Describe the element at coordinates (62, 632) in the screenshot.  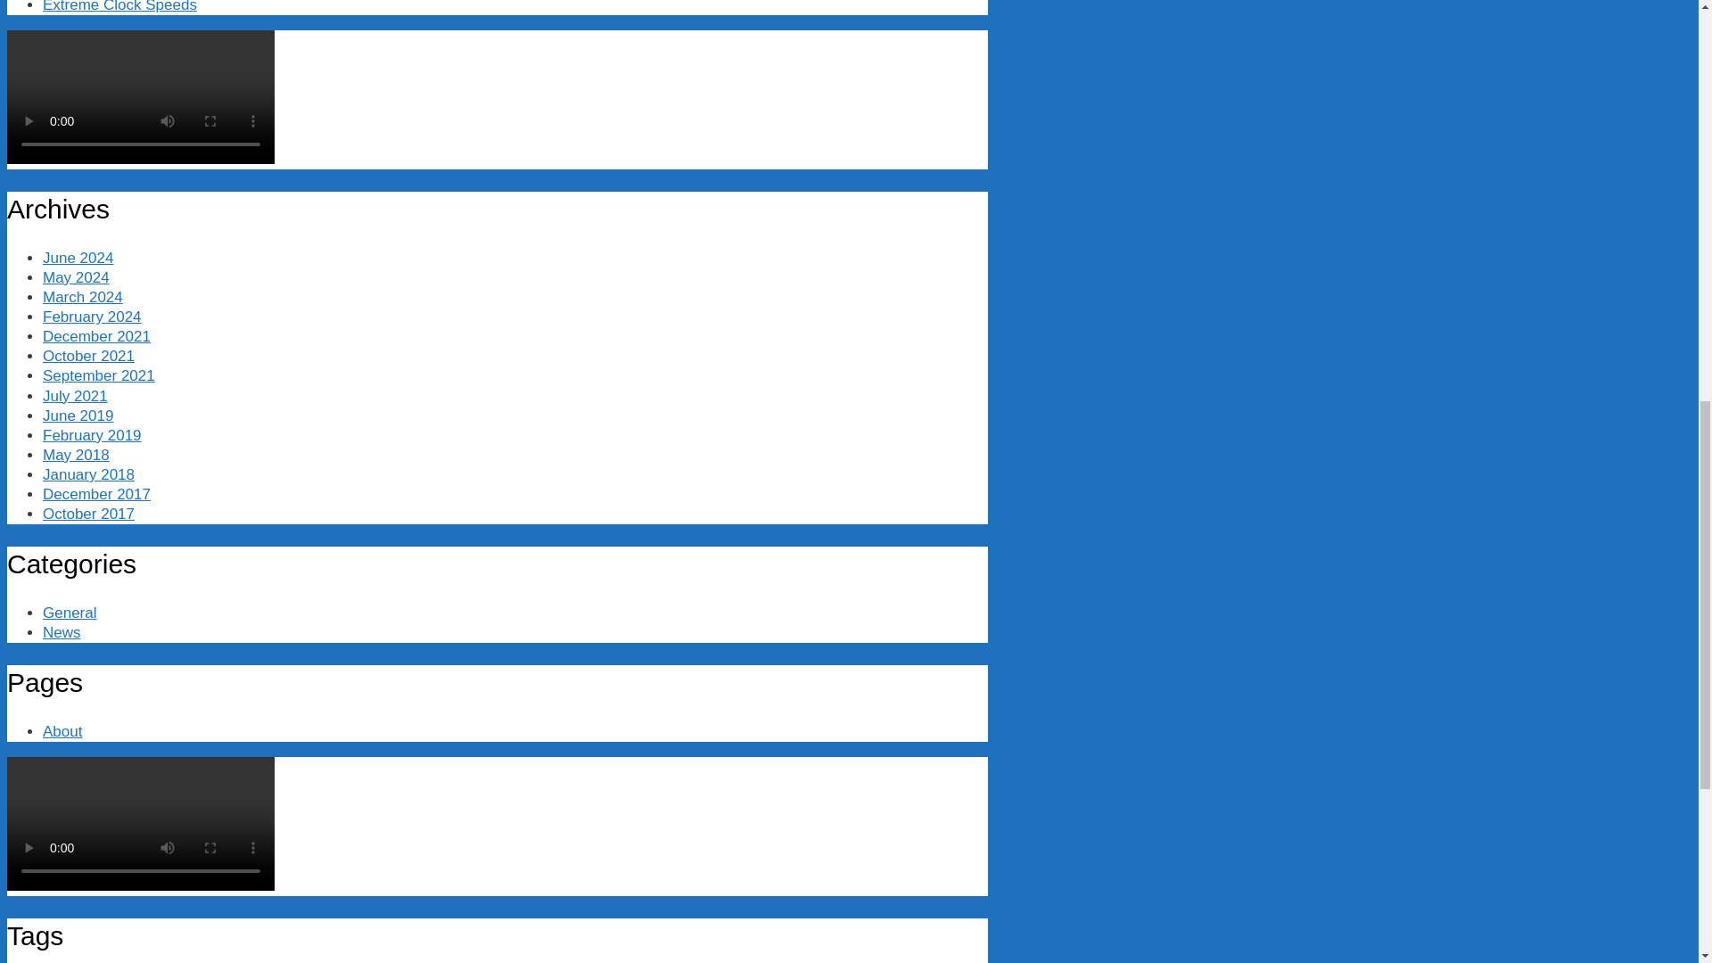
I see `News` at that location.